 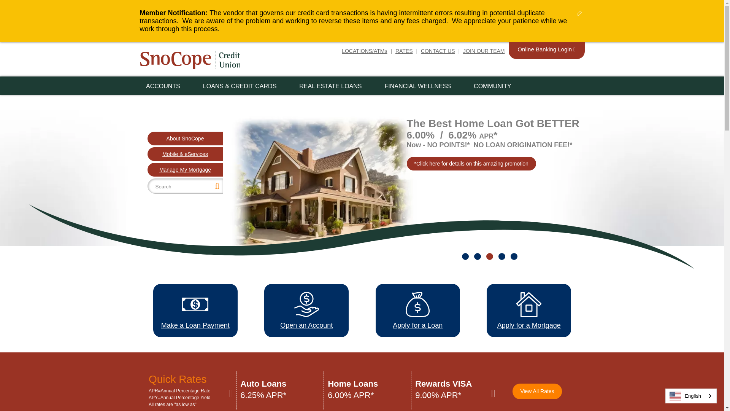 What do you see at coordinates (529, 304) in the screenshot?
I see `Apply for a Mortgage` at bounding box center [529, 304].